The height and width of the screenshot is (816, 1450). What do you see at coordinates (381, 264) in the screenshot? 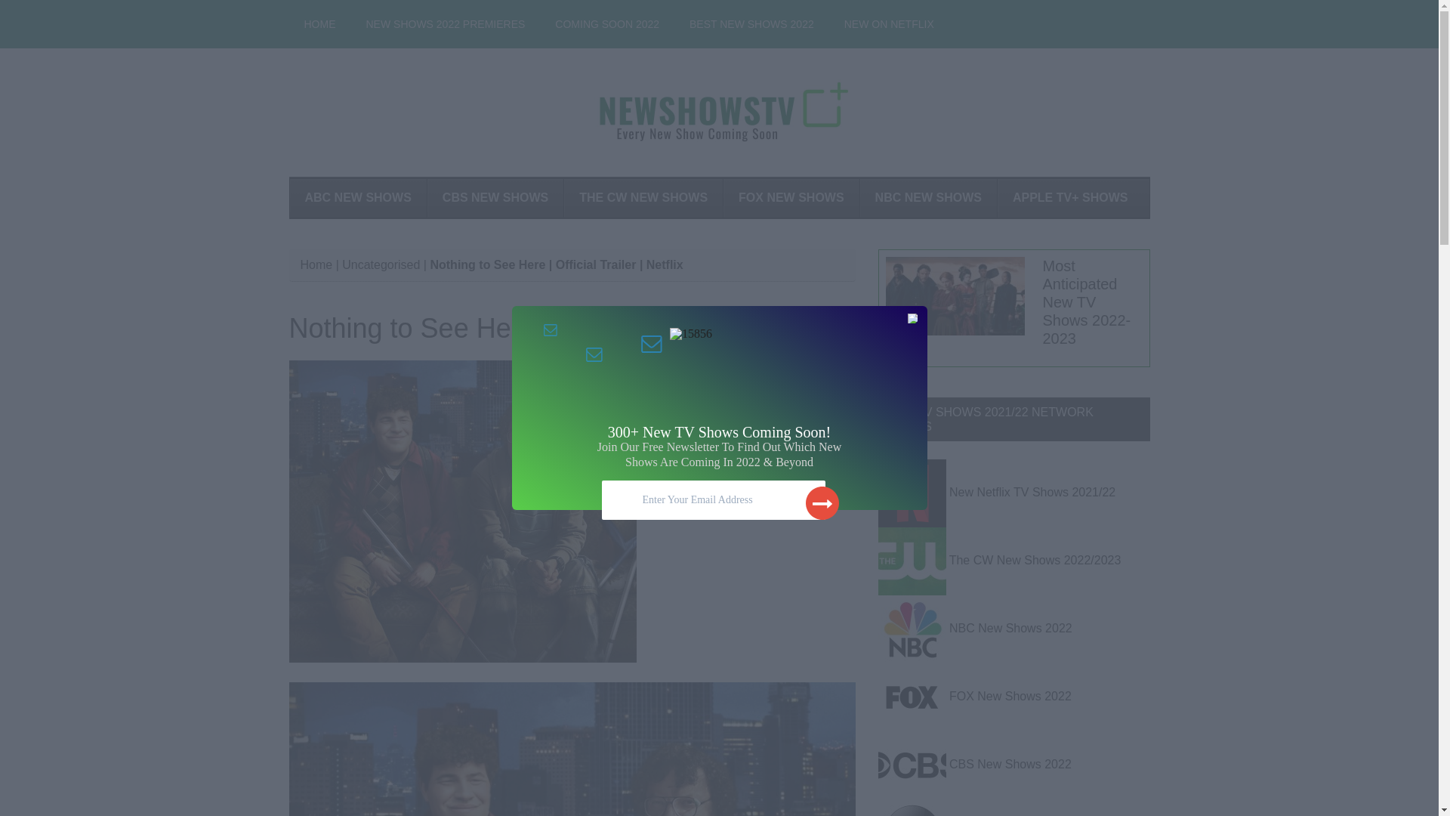
I see `Uncategorised` at bounding box center [381, 264].